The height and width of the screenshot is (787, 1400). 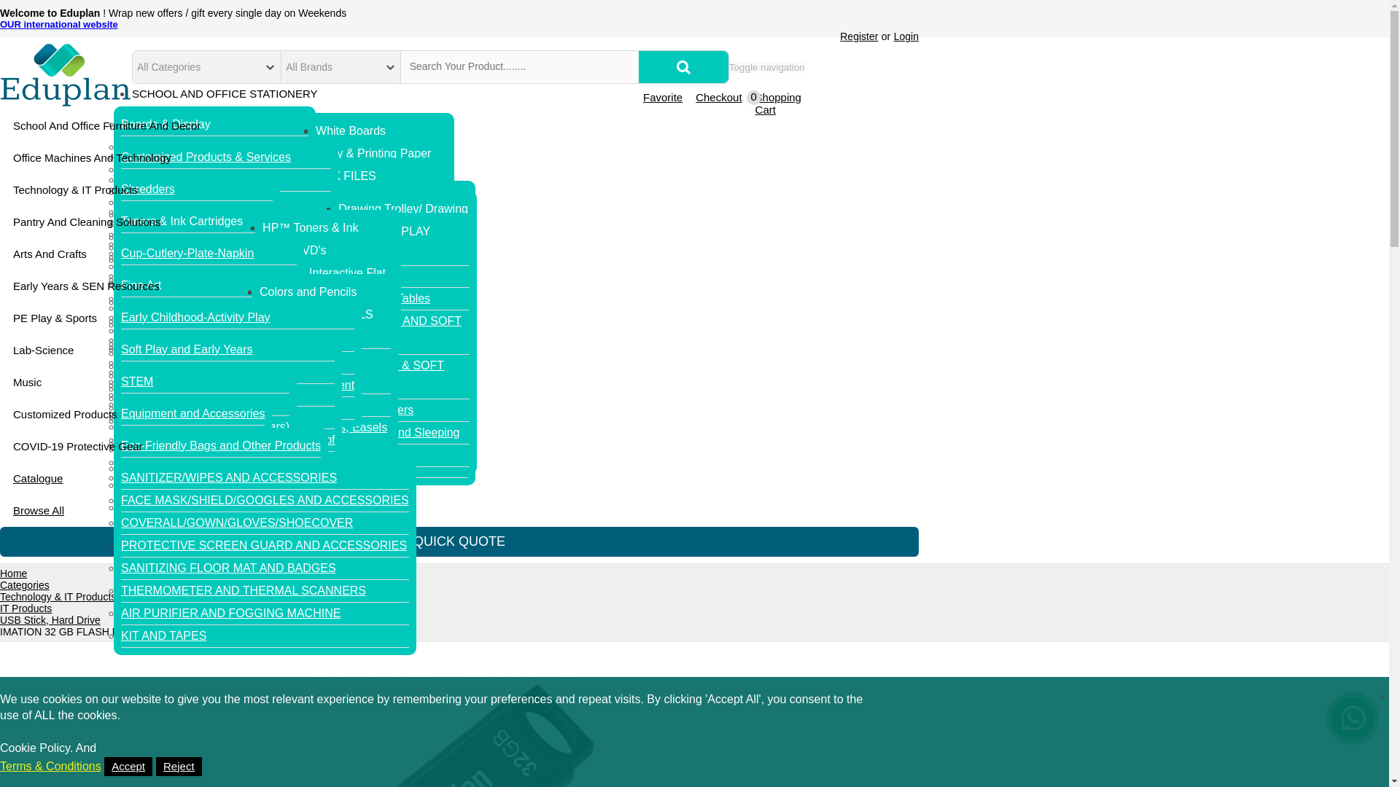 What do you see at coordinates (1352, 743) in the screenshot?
I see `Whatsapp` at bounding box center [1352, 743].